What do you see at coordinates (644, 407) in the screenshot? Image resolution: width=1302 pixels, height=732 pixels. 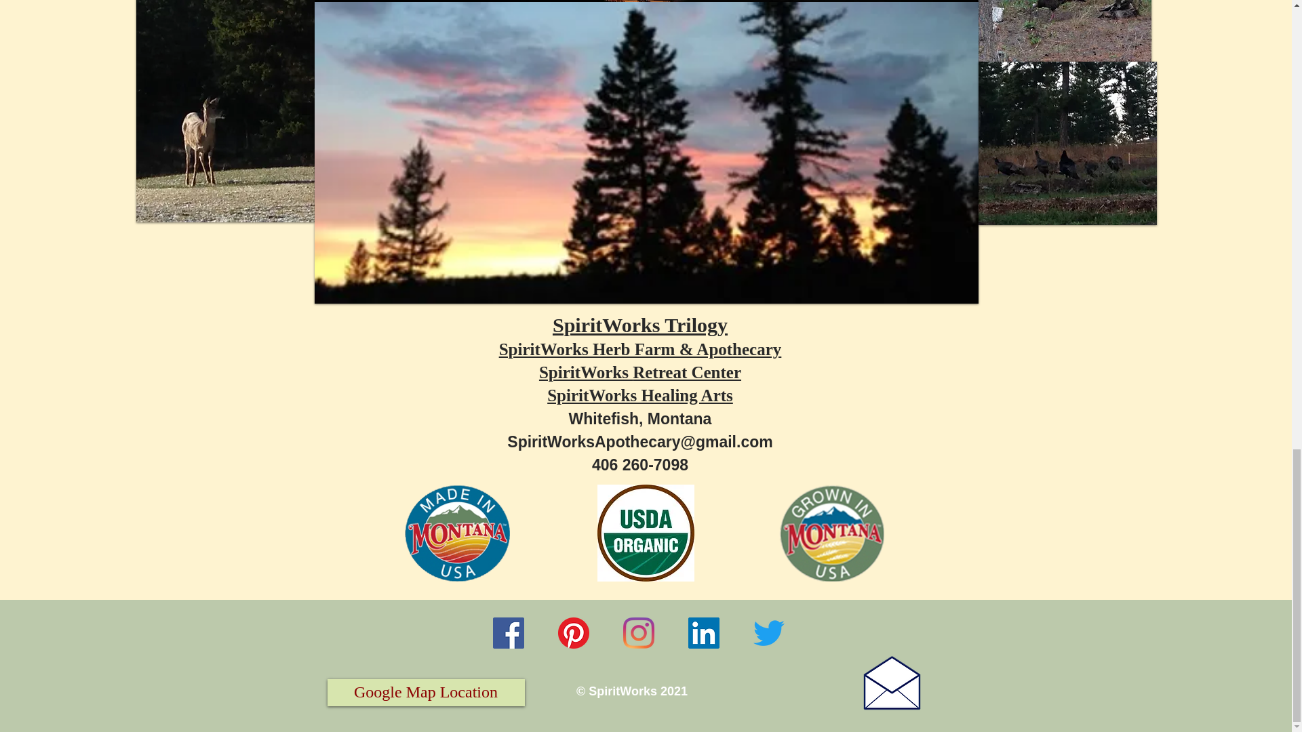 I see `SpiritWorks Healing Arts` at bounding box center [644, 407].